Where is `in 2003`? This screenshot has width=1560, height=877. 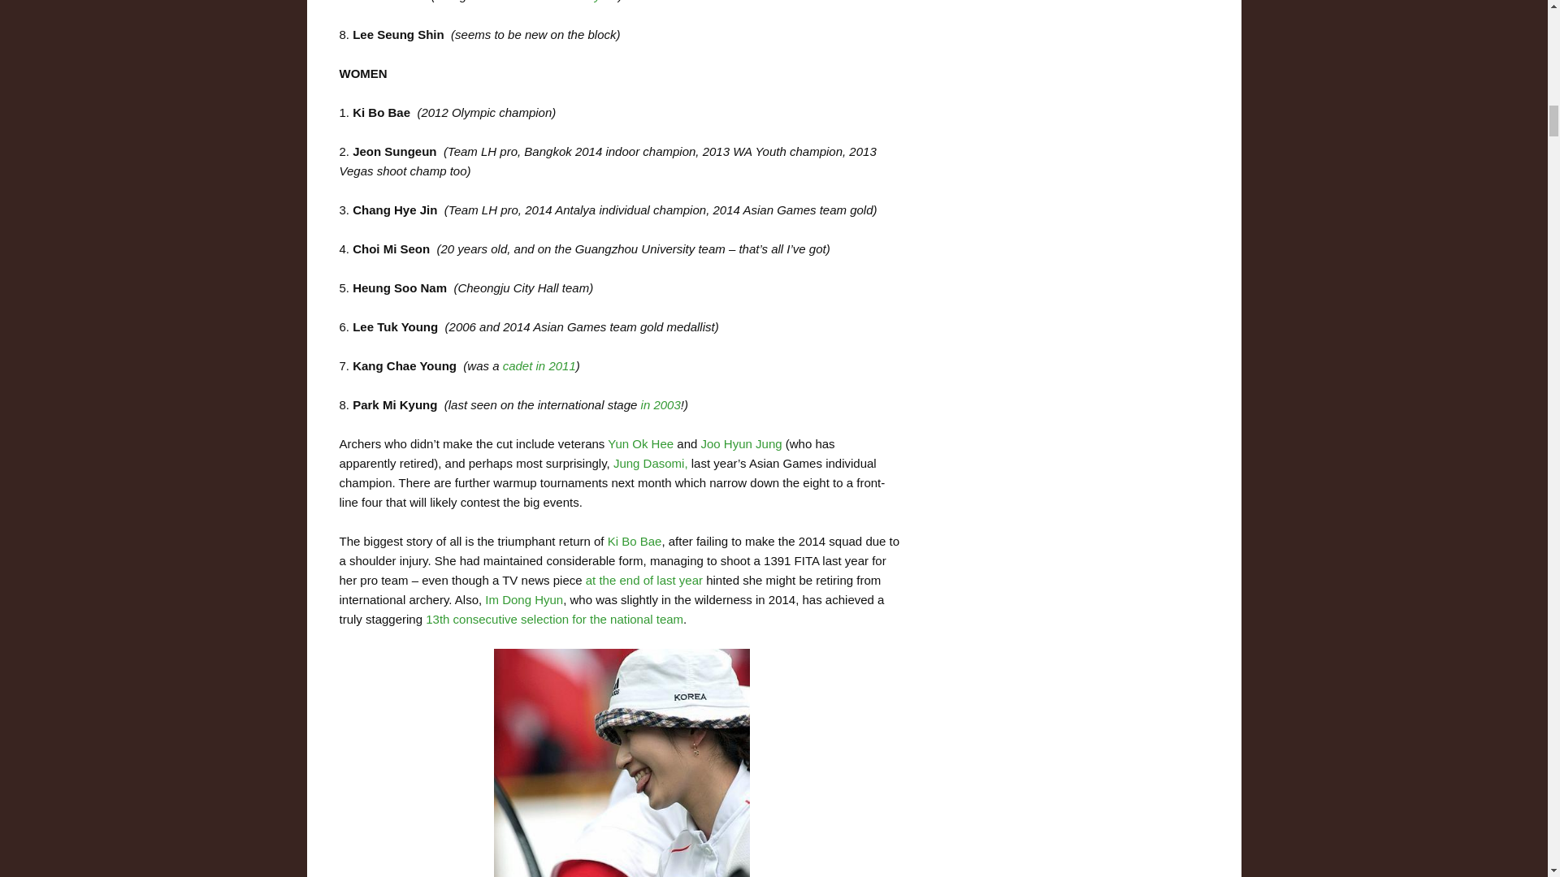
in 2003 is located at coordinates (661, 404).